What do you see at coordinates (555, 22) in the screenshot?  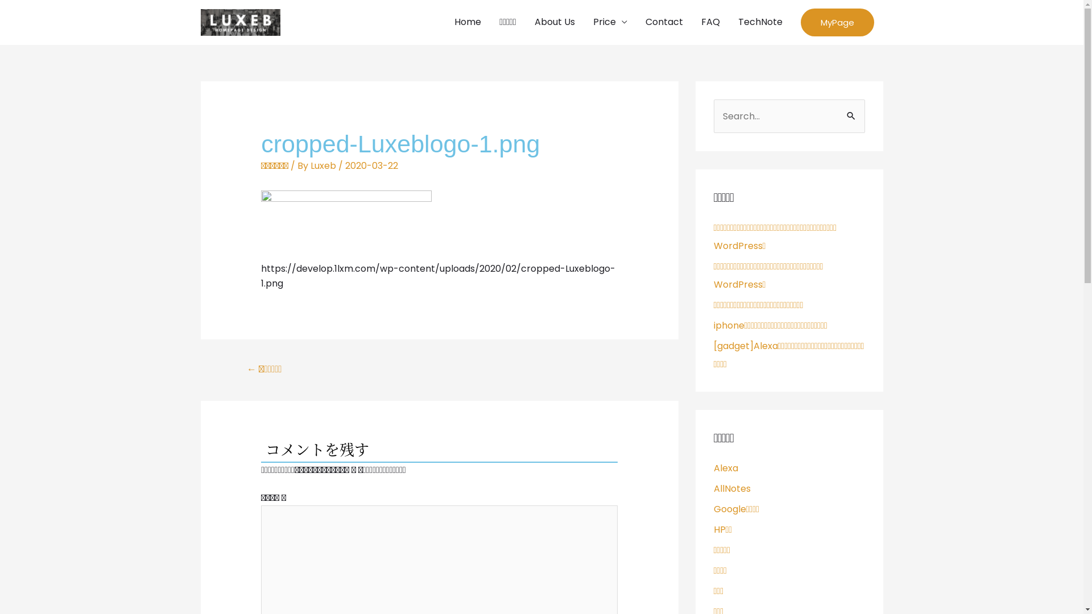 I see `About Us` at bounding box center [555, 22].